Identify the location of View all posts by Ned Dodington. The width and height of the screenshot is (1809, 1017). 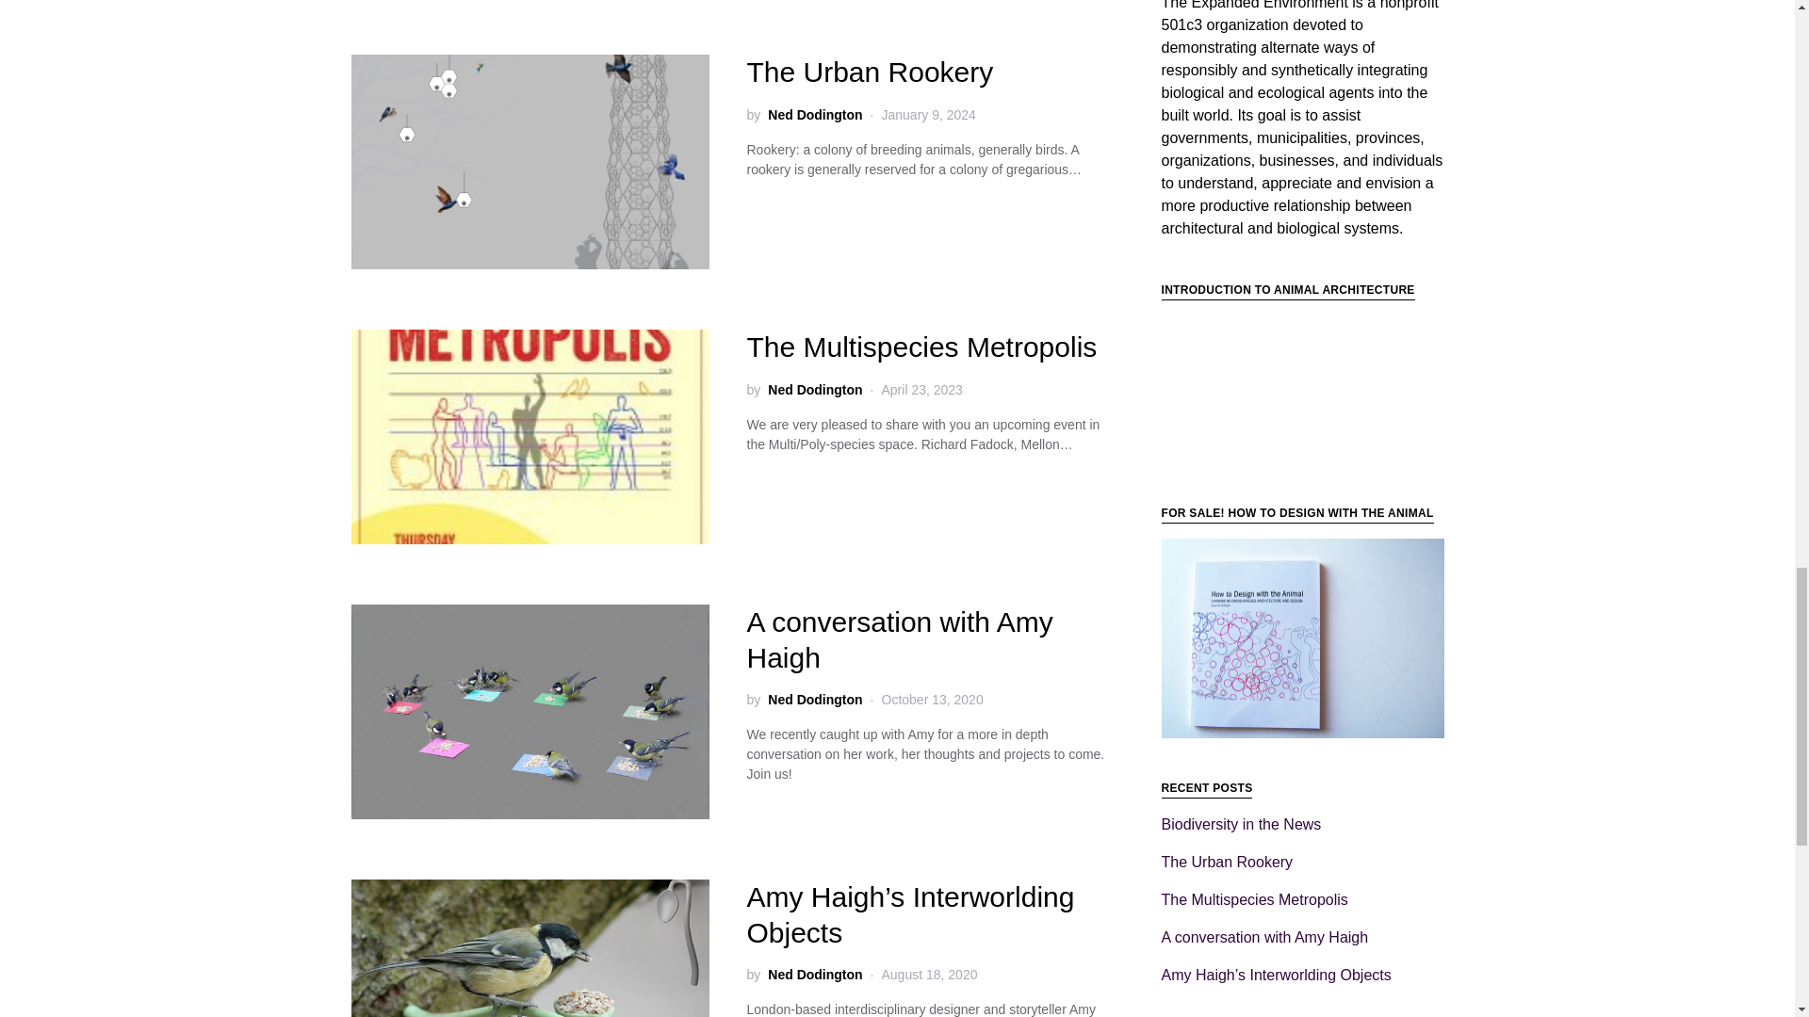
(814, 700).